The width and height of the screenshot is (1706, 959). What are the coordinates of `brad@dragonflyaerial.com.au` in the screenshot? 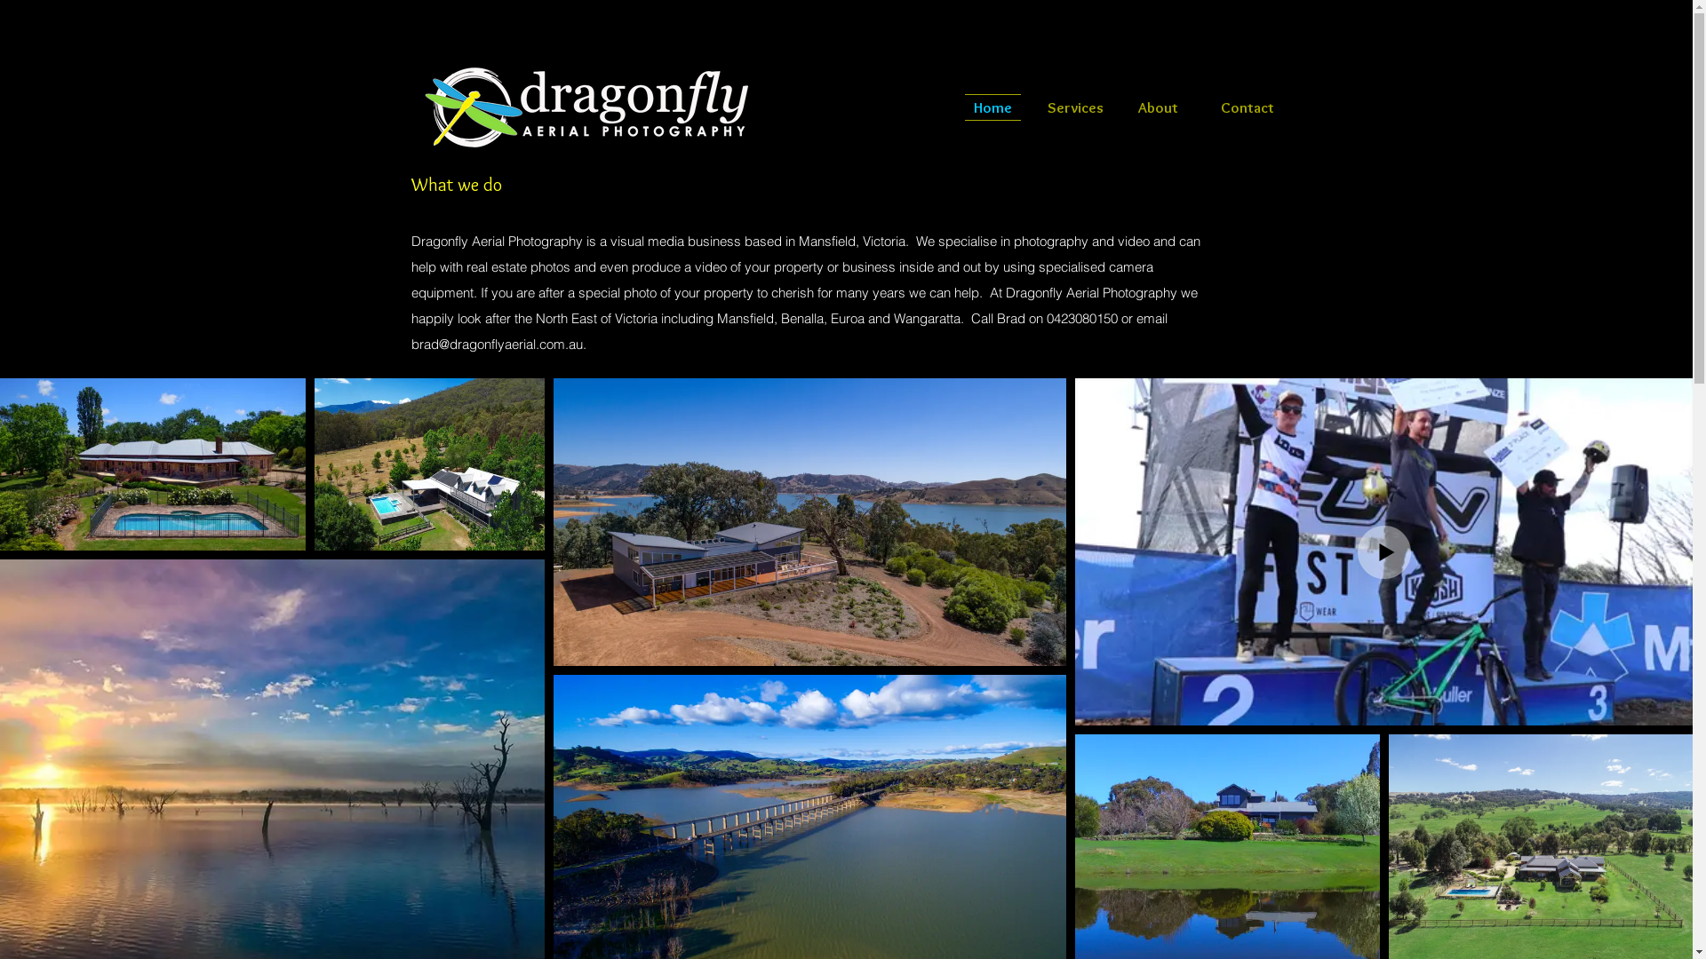 It's located at (496, 345).